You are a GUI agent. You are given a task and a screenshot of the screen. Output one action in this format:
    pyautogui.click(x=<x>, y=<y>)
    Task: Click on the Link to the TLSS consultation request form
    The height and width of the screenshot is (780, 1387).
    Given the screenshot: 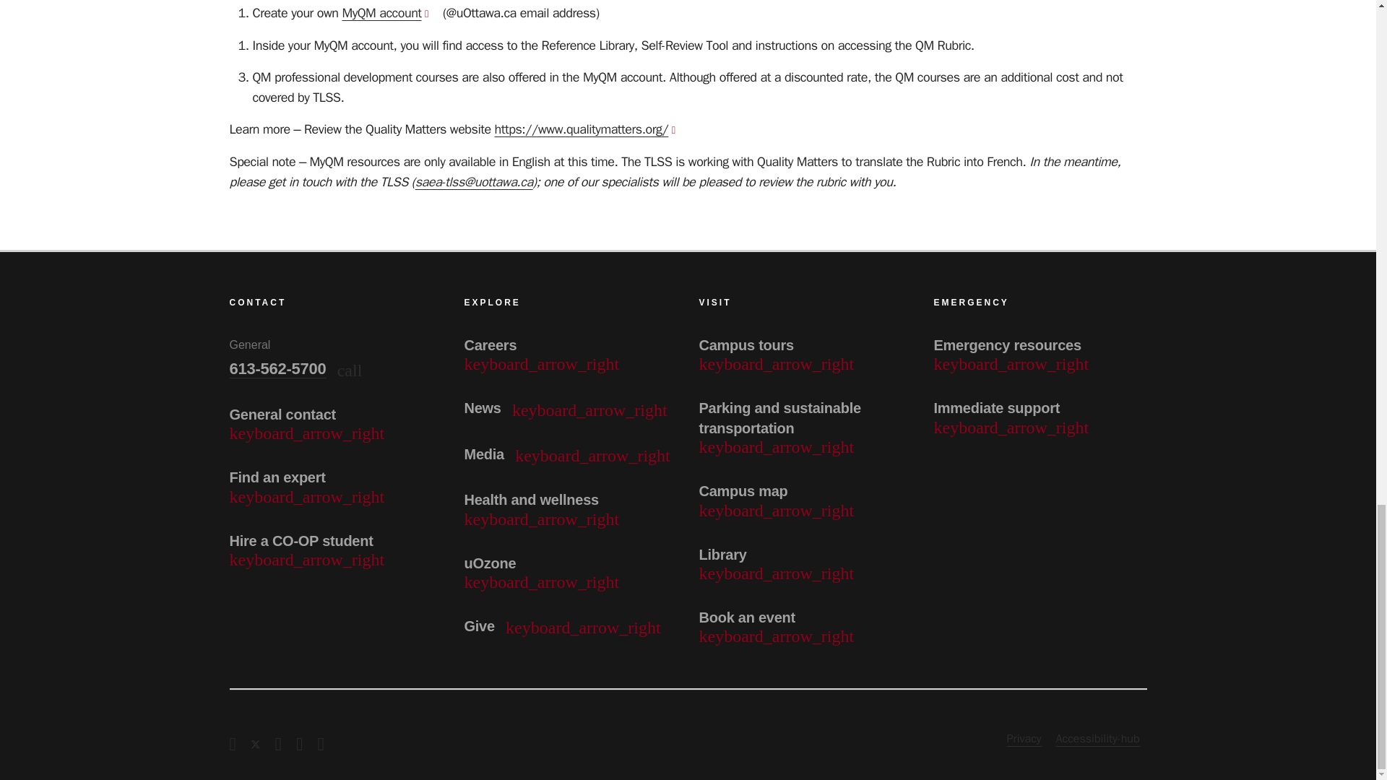 What is the action you would take?
    pyautogui.click(x=474, y=182)
    